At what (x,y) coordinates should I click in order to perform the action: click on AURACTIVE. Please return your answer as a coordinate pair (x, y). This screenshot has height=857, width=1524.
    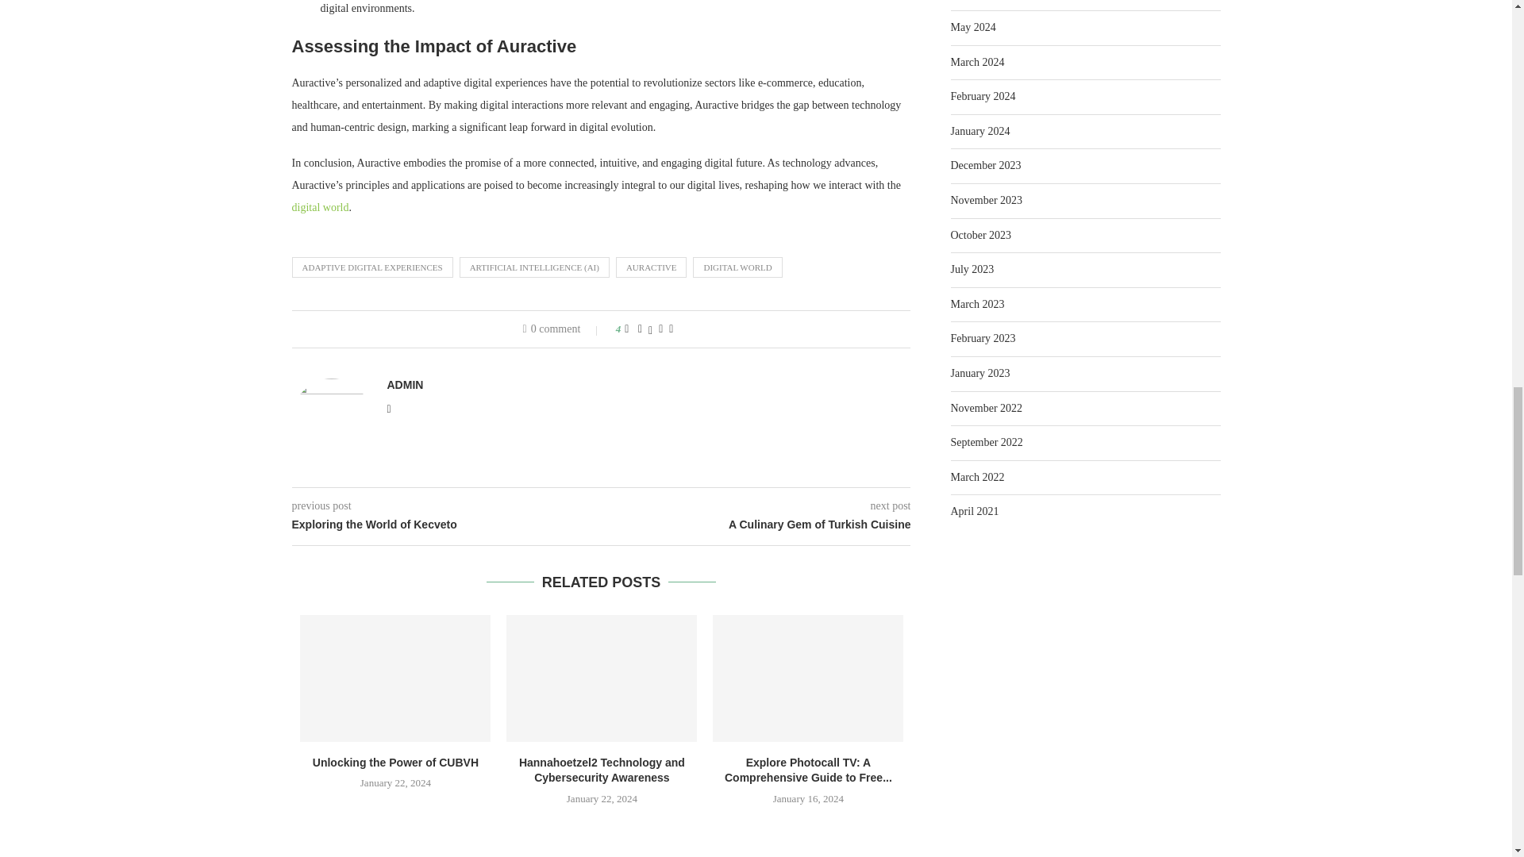
    Looking at the image, I should click on (651, 267).